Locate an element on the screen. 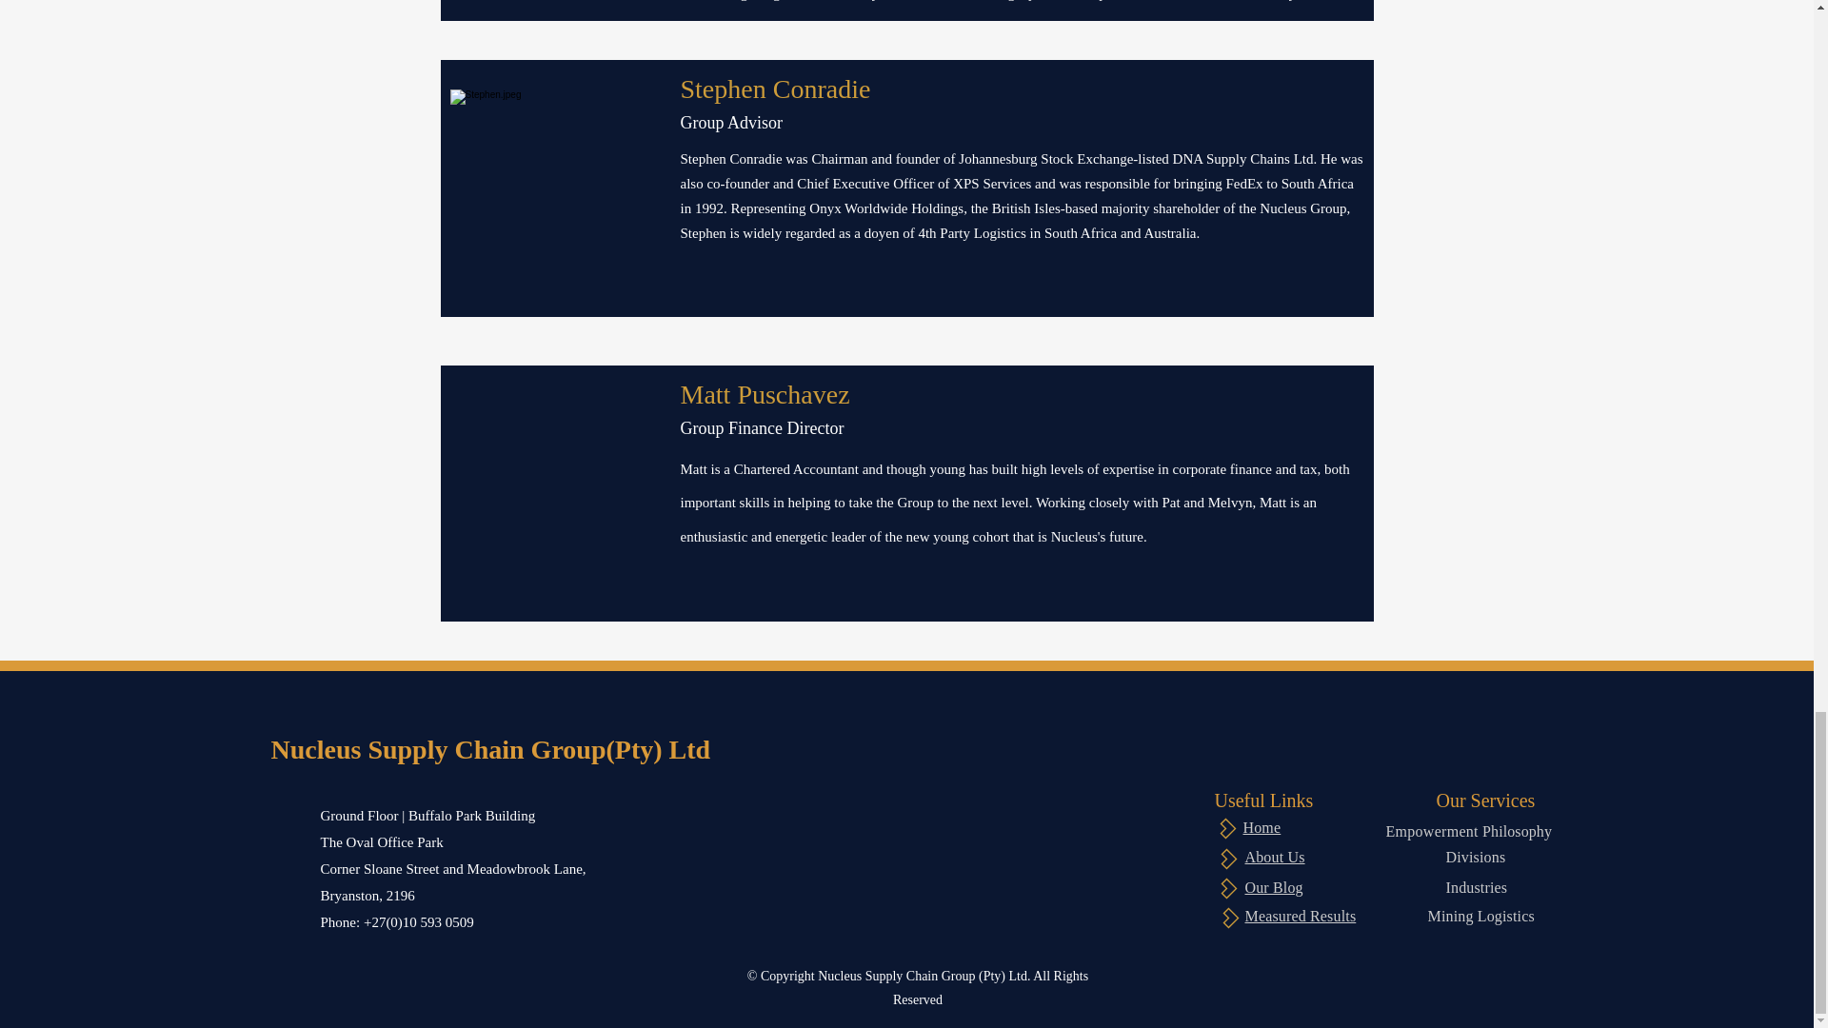 The width and height of the screenshot is (1828, 1028). Home is located at coordinates (1262, 827).